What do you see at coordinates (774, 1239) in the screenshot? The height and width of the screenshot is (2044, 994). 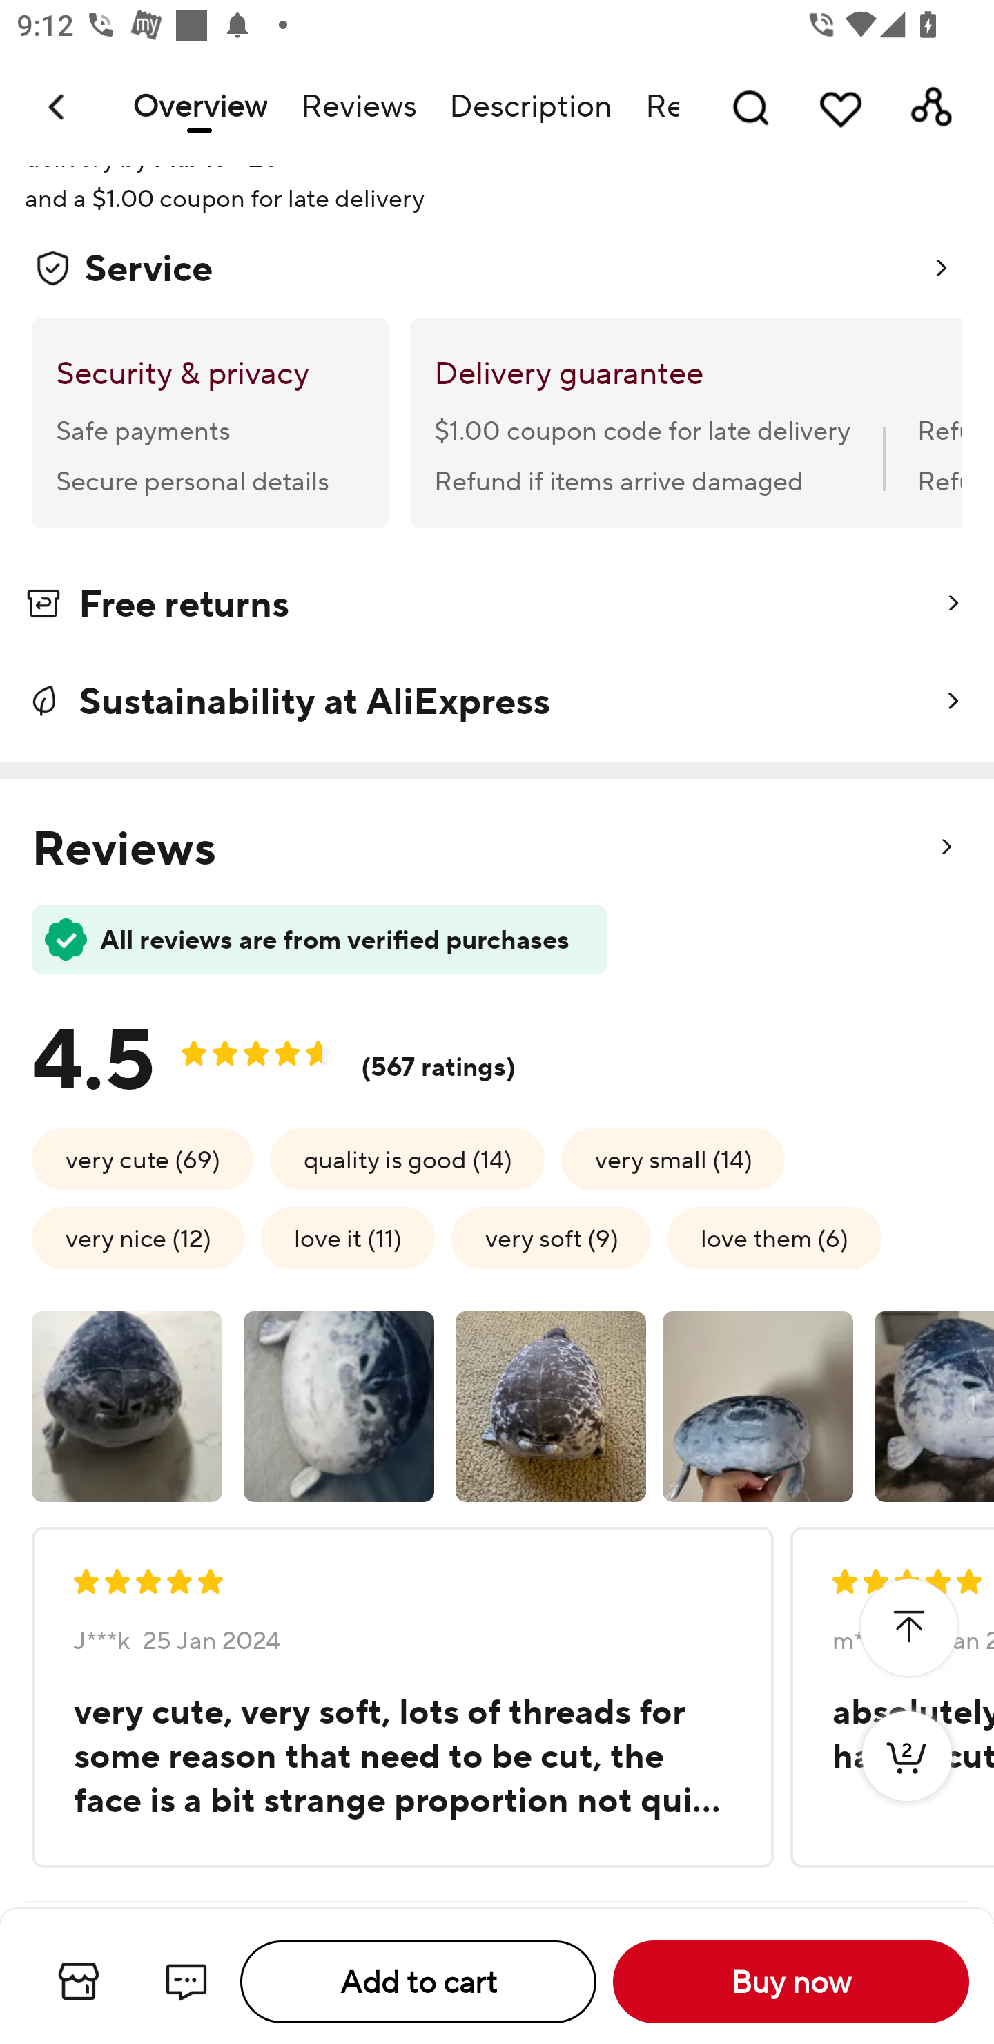 I see `love them (6)` at bounding box center [774, 1239].